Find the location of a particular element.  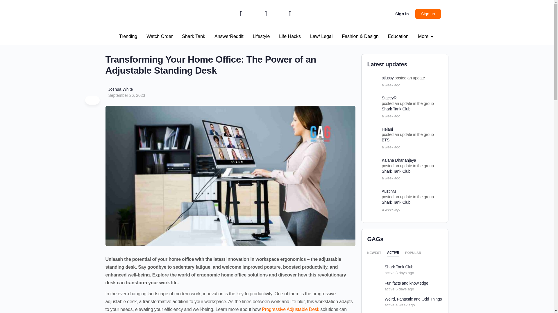

AnswerReddit is located at coordinates (229, 37).